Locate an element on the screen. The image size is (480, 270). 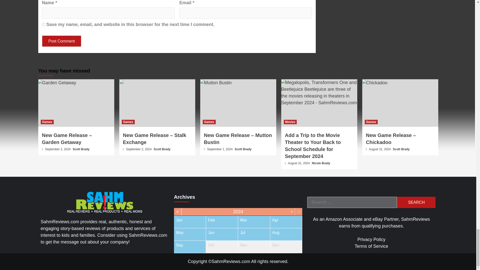
Search is located at coordinates (416, 202).